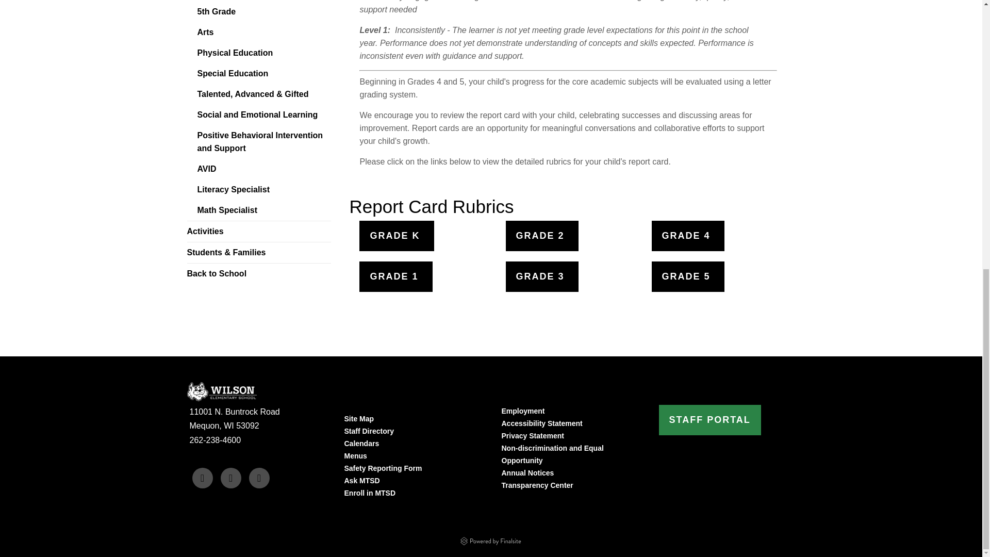 Image resolution: width=990 pixels, height=557 pixels. What do you see at coordinates (362, 444) in the screenshot?
I see `Calendar` at bounding box center [362, 444].